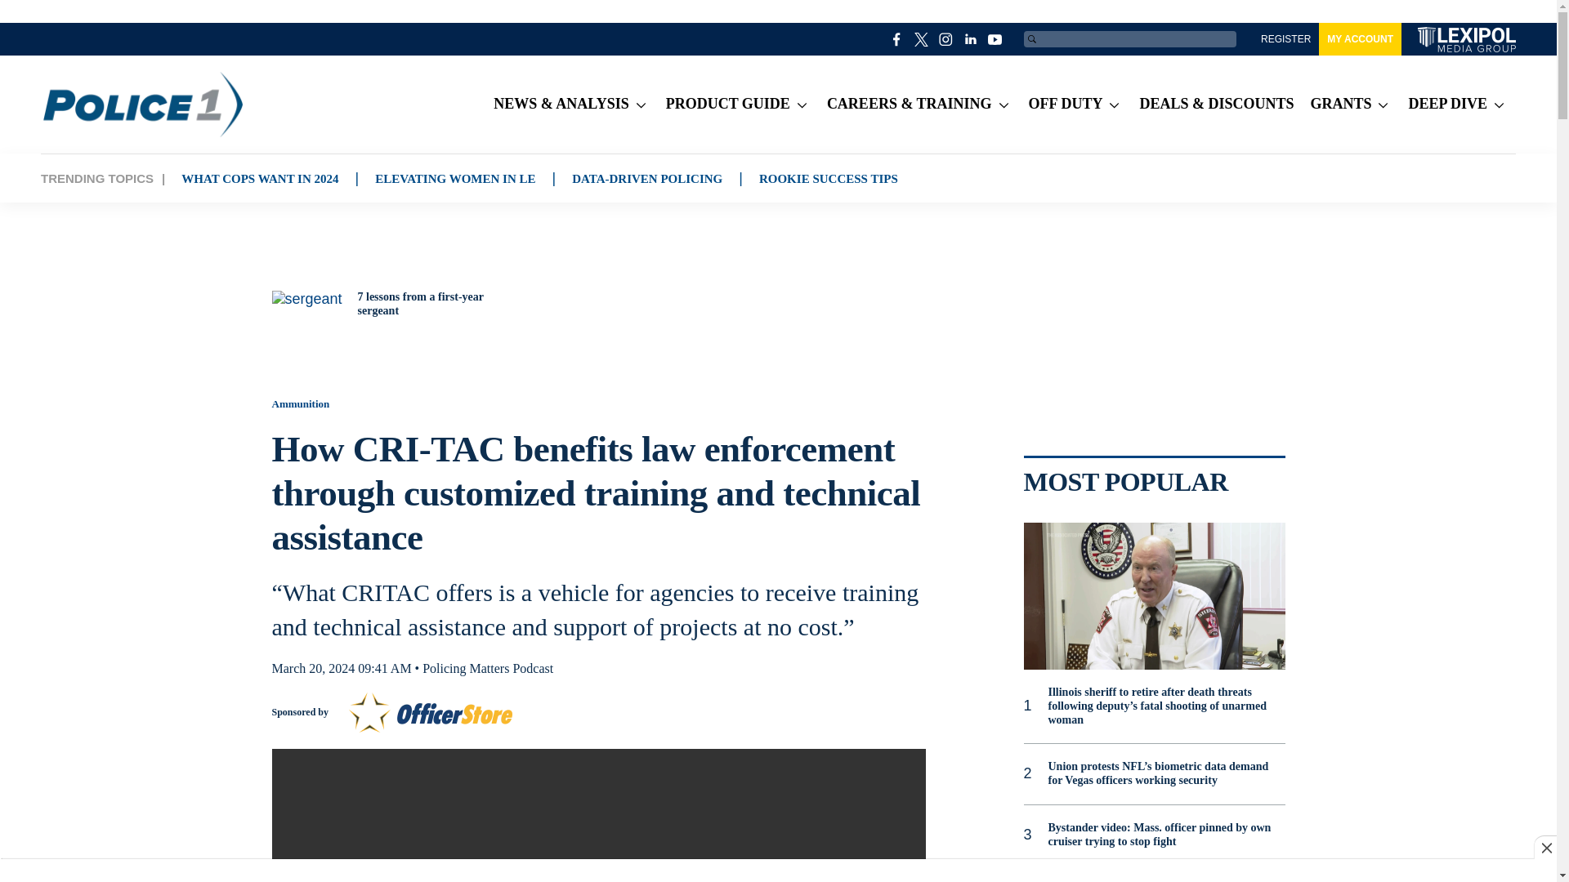 This screenshot has height=882, width=1569. I want to click on youtube, so click(995, 39).